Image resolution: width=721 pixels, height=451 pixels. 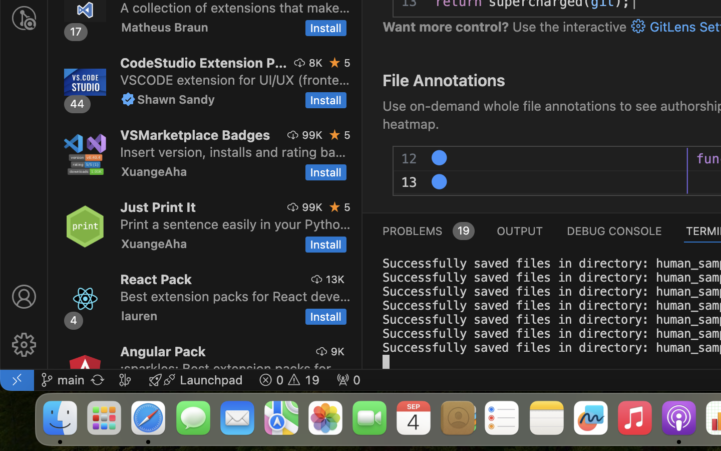 I want to click on 13, so click(x=410, y=183).